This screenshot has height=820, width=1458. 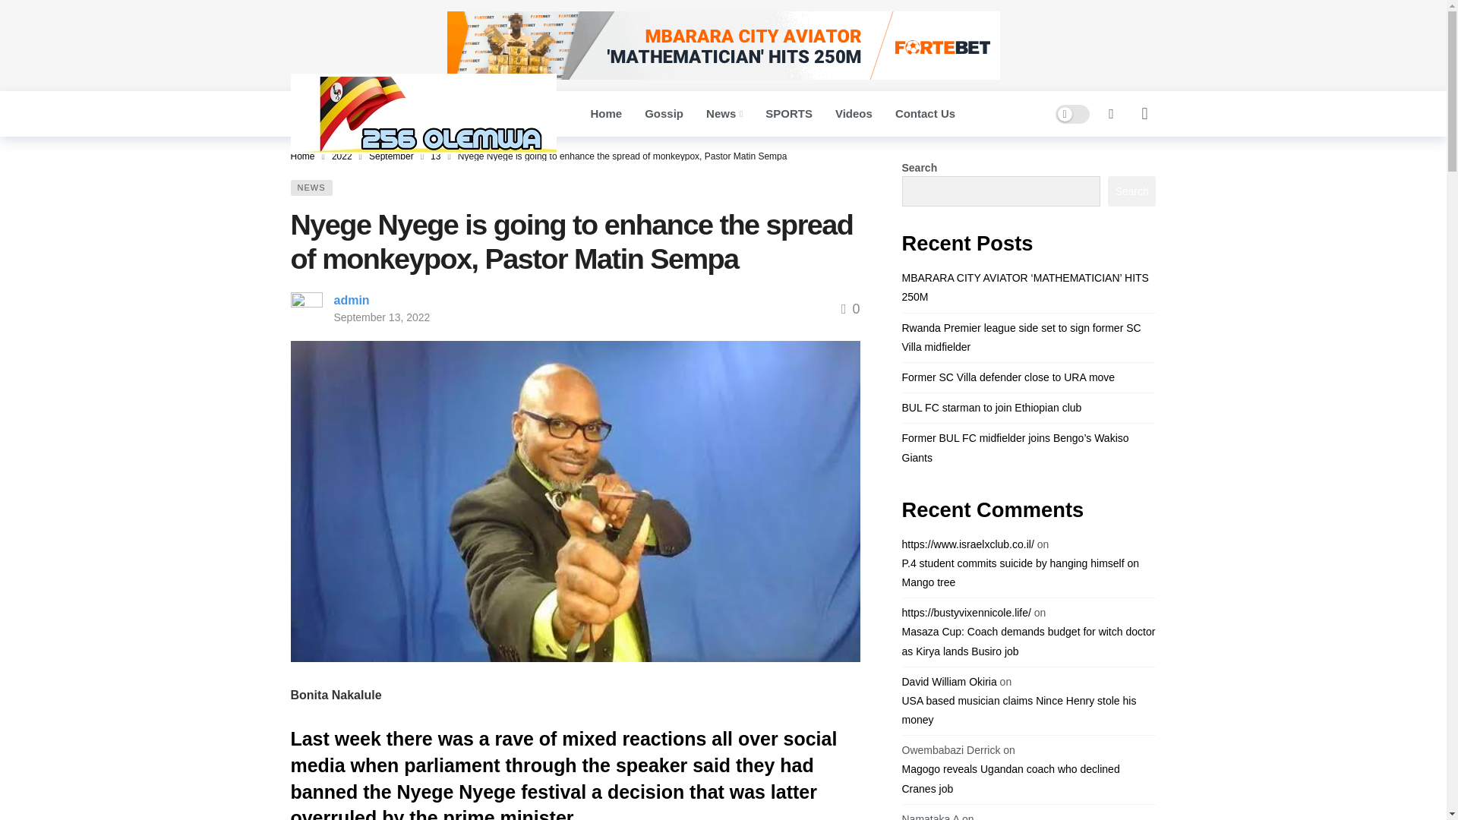 What do you see at coordinates (381, 317) in the screenshot?
I see `September 13, 2022` at bounding box center [381, 317].